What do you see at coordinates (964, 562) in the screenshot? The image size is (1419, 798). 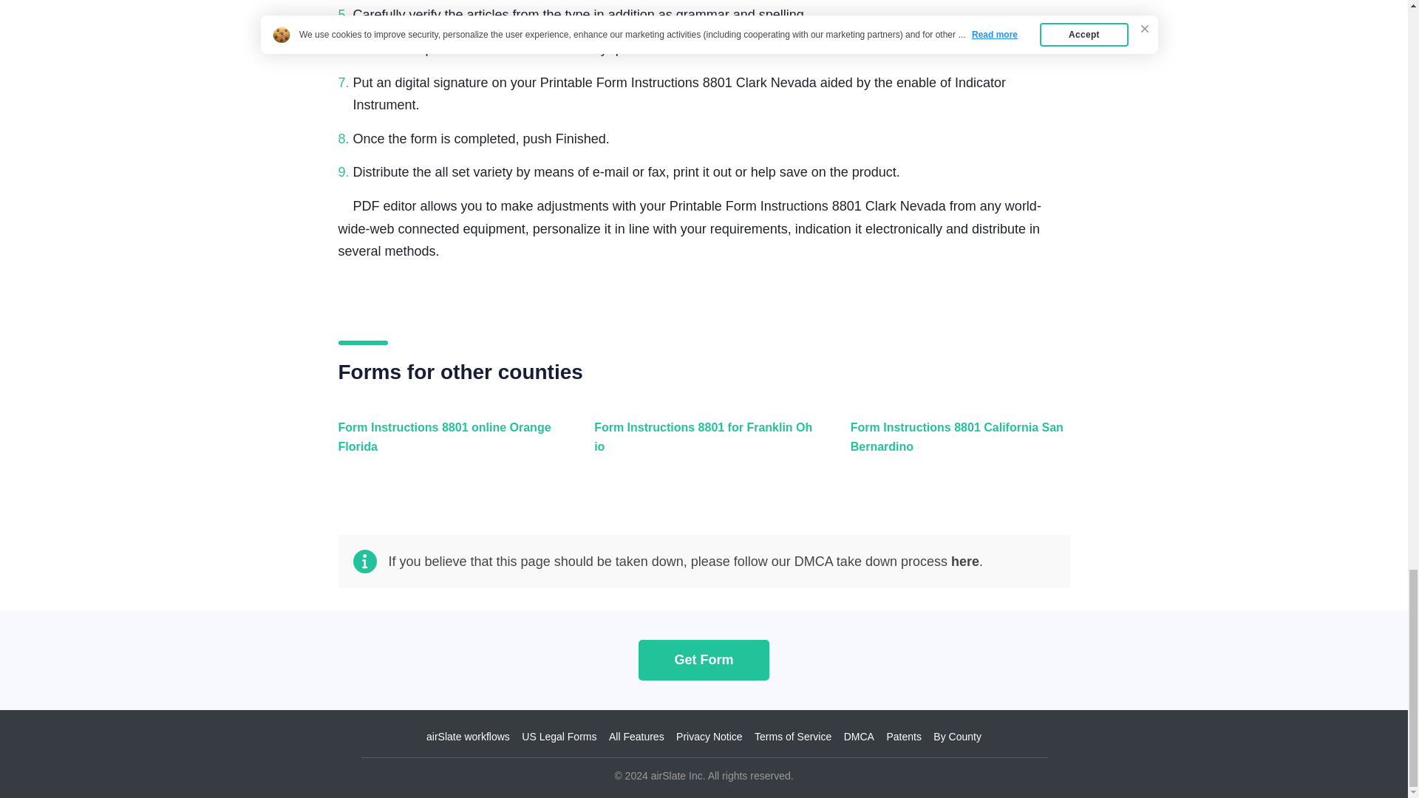 I see `here` at bounding box center [964, 562].